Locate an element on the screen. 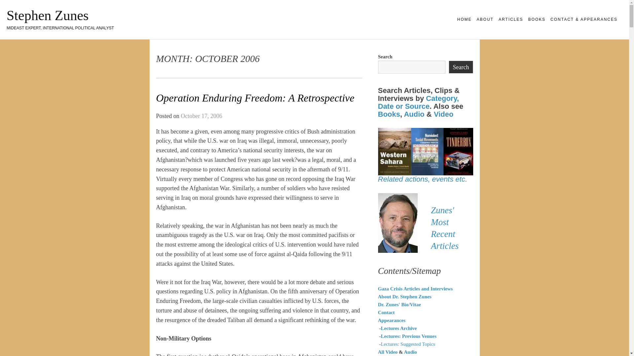  Lectures: Previous Venues is located at coordinates (409, 336).